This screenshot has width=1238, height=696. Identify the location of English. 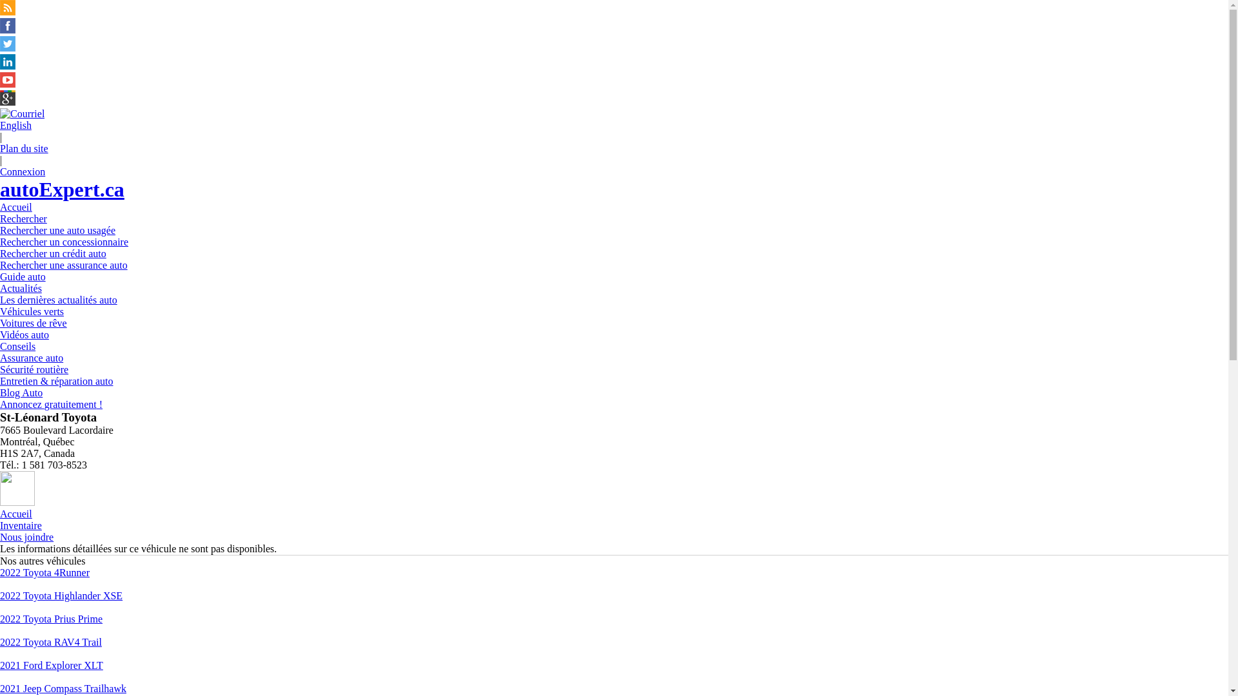
(15, 125).